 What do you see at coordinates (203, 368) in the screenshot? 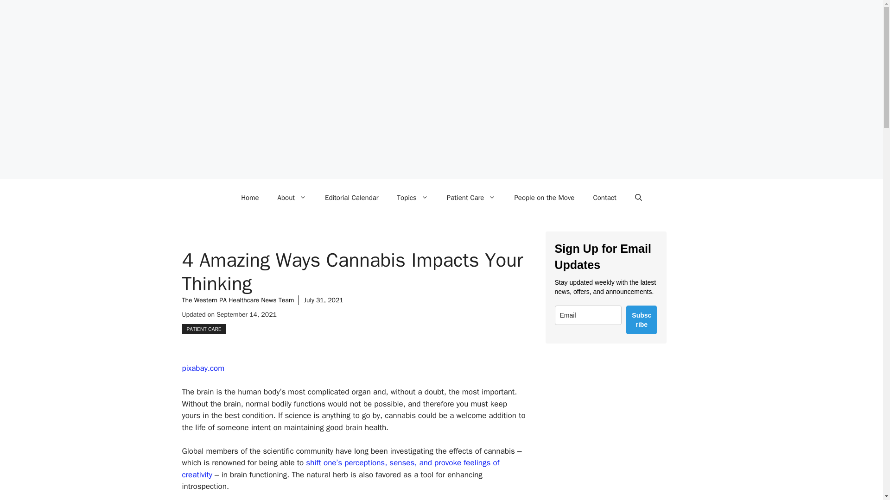
I see `pixabay.com` at bounding box center [203, 368].